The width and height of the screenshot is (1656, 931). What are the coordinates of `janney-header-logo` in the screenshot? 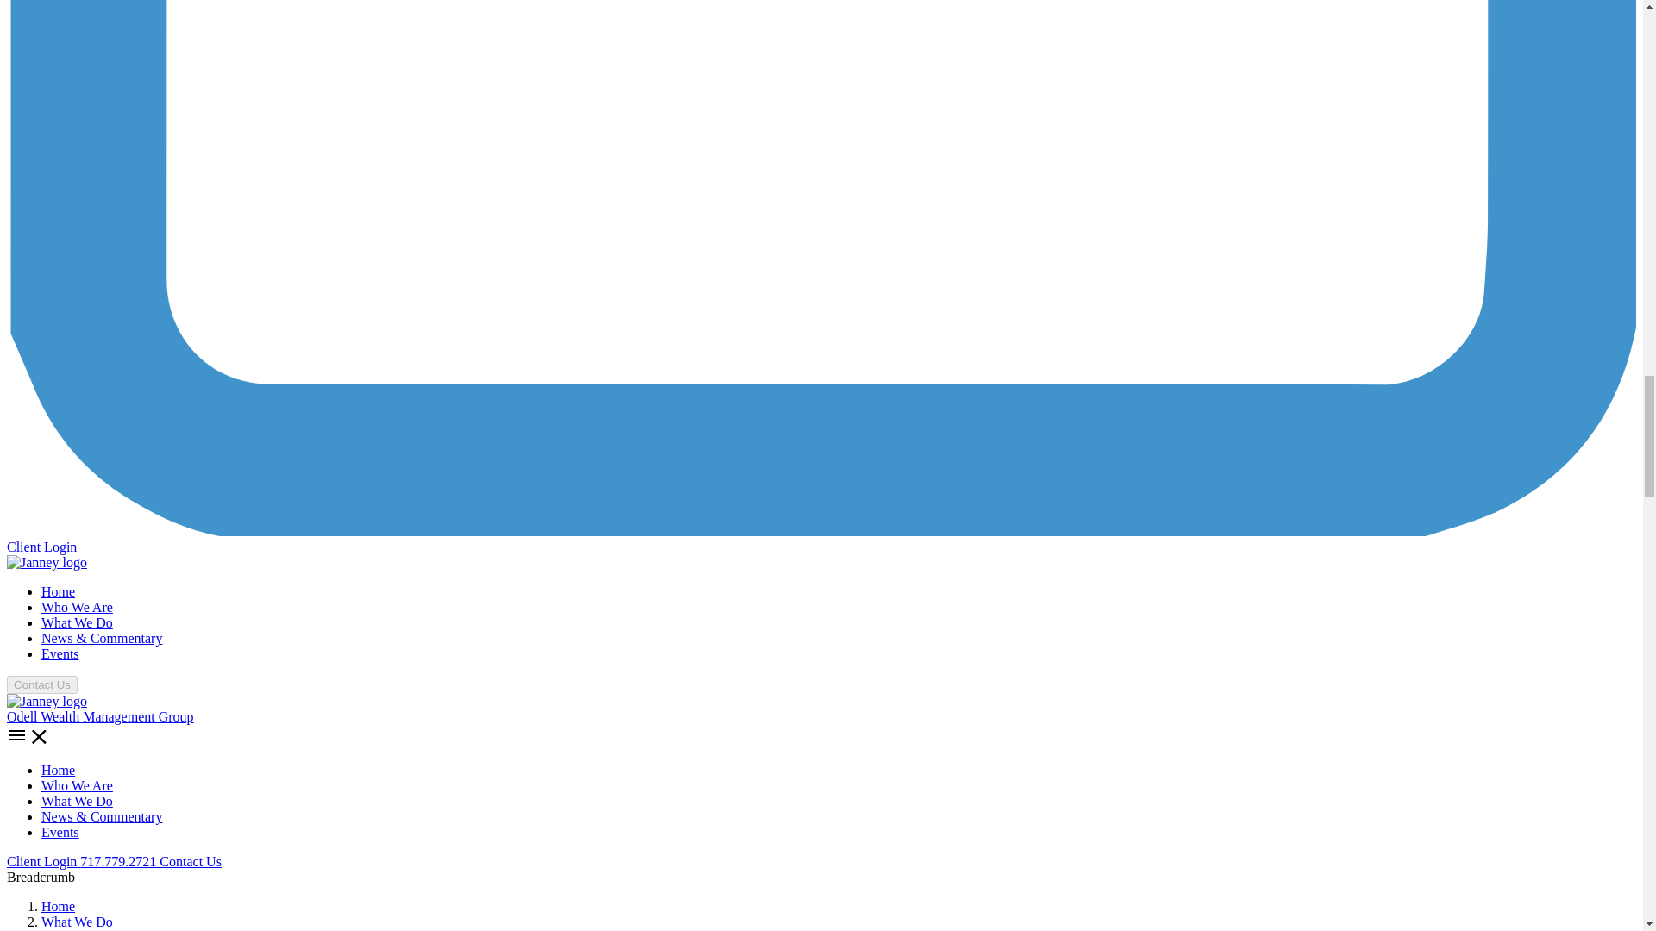 It's located at (47, 701).